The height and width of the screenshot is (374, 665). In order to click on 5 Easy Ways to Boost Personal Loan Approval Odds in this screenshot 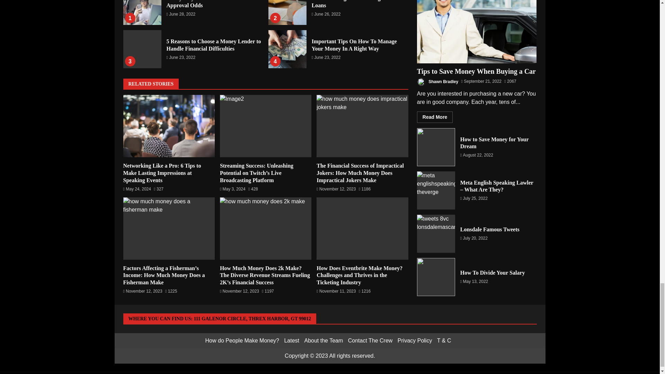, I will do `click(209, 4)`.